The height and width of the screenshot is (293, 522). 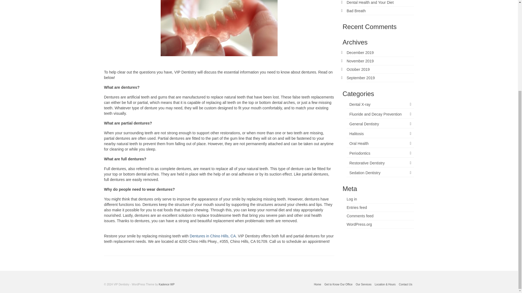 What do you see at coordinates (357, 208) in the screenshot?
I see `Entries feed` at bounding box center [357, 208].